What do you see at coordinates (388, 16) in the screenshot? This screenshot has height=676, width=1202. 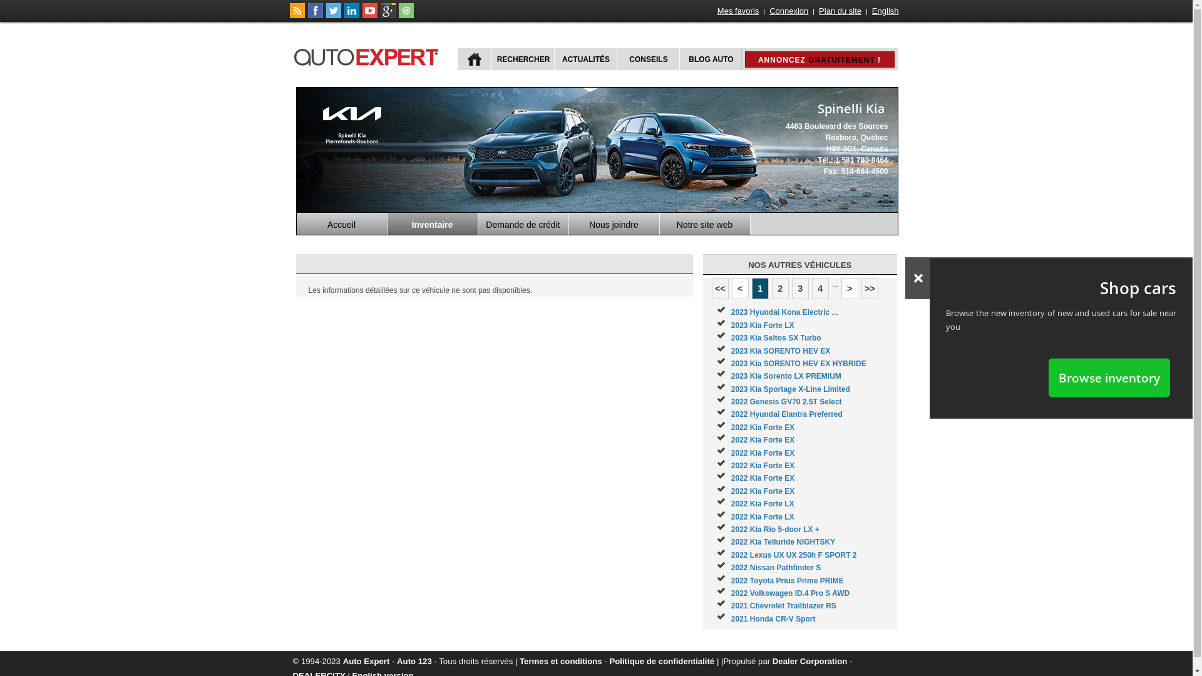 I see `Suivez autoExpert.ca sur Google Plus` at bounding box center [388, 16].